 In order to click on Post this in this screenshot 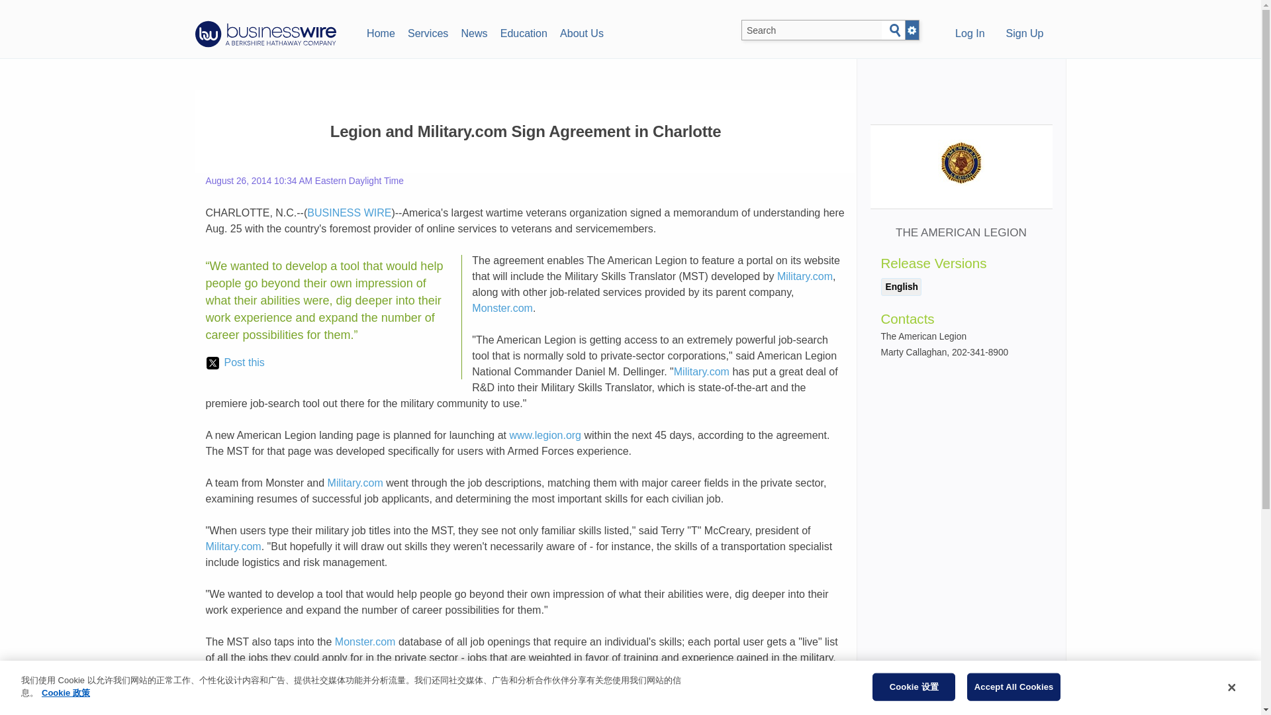, I will do `click(235, 363)`.